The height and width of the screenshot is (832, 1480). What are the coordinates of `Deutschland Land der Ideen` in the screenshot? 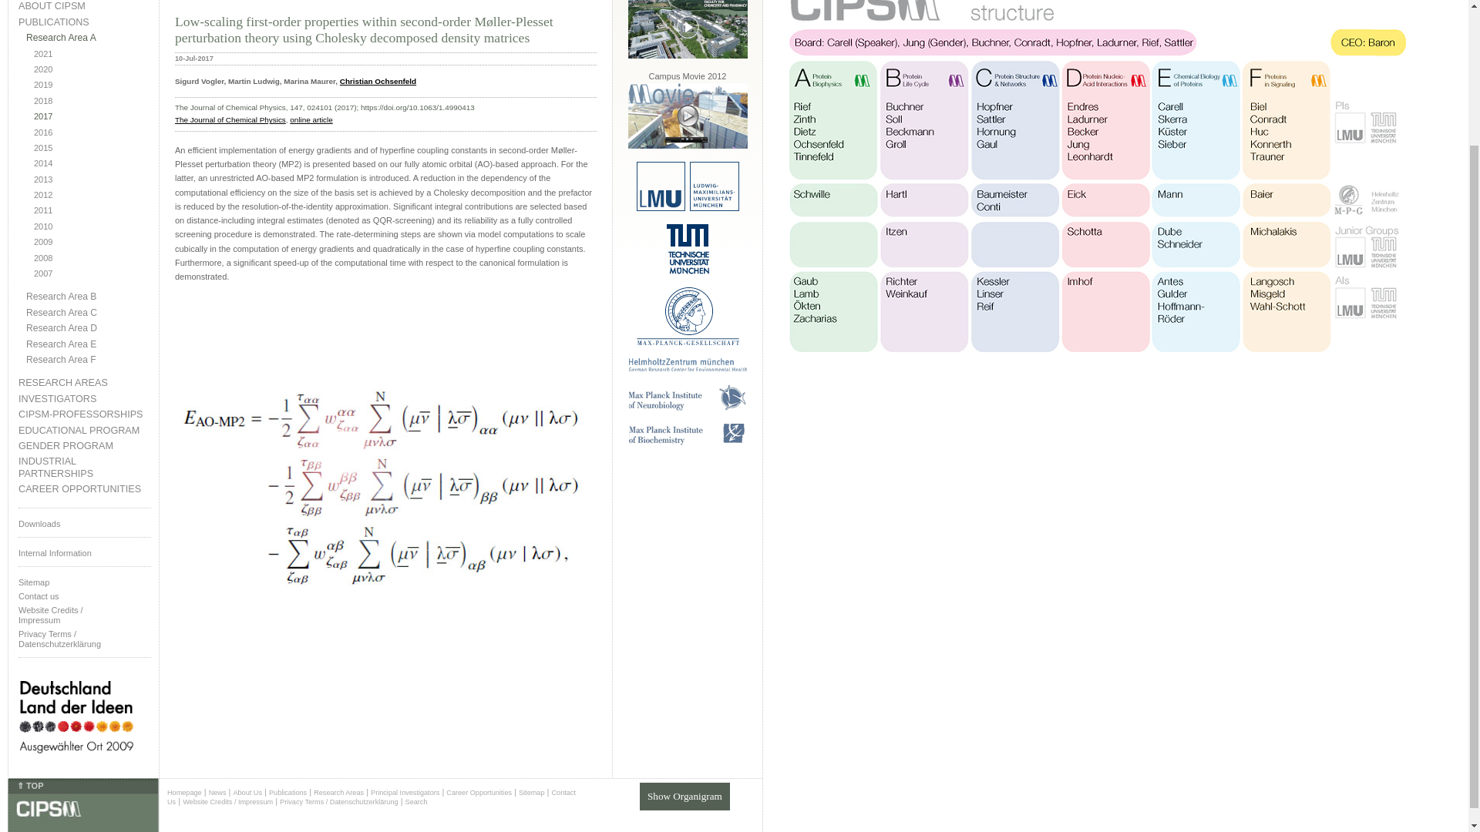 It's located at (76, 766).